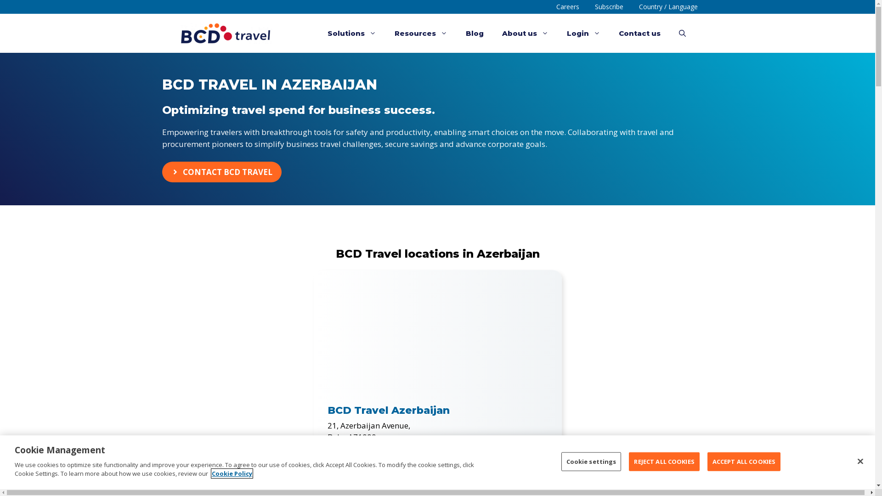 The image size is (882, 496). What do you see at coordinates (744, 462) in the screenshot?
I see `ACCEPT ALL COOKIES` at bounding box center [744, 462].